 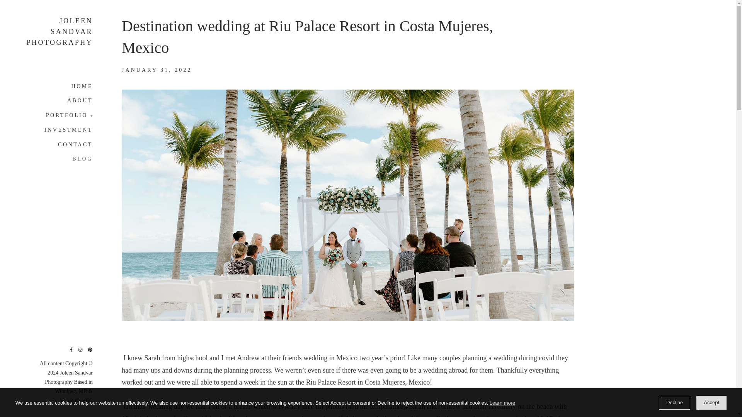 I want to click on Learn more, so click(x=502, y=403).